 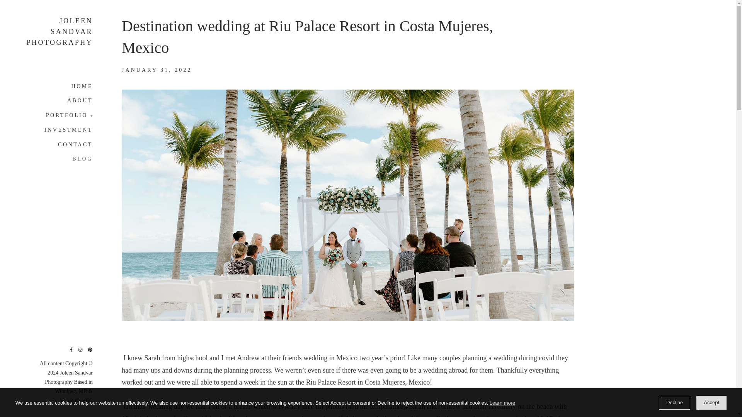 I want to click on Learn more, so click(x=502, y=403).